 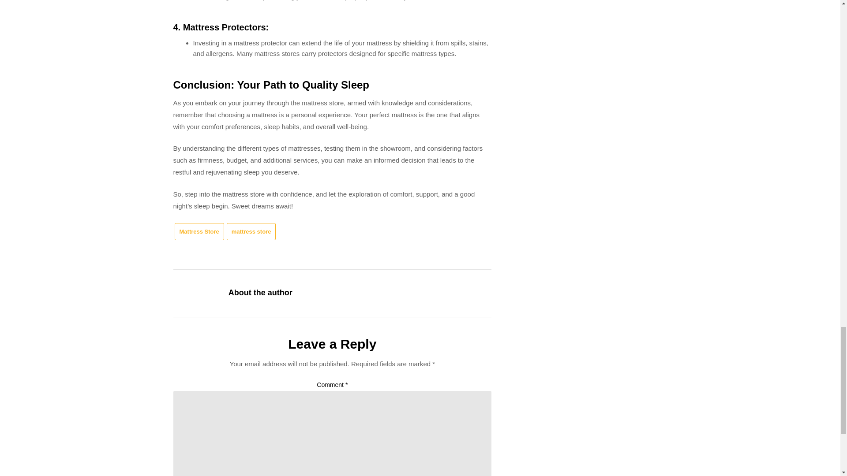 What do you see at coordinates (251, 232) in the screenshot?
I see `mattress store` at bounding box center [251, 232].